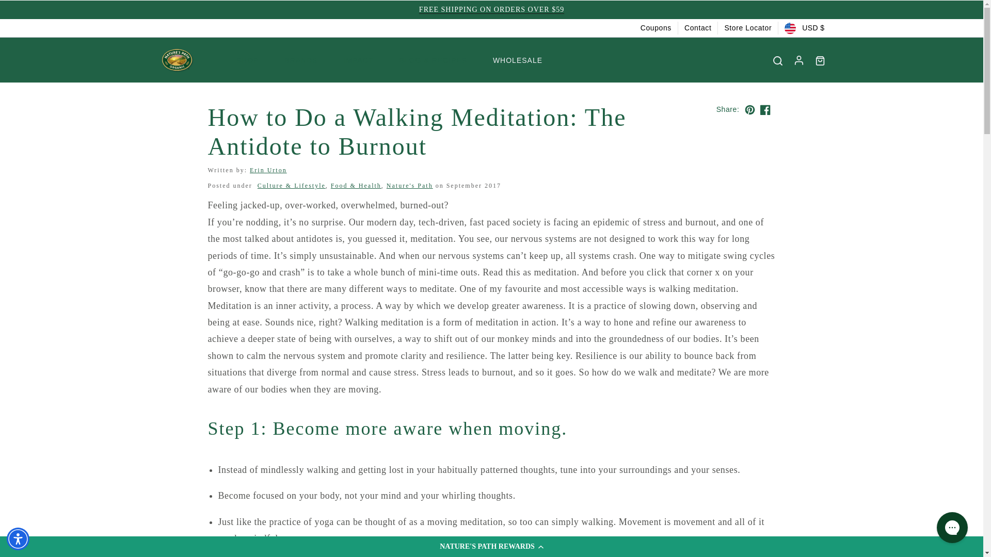  I want to click on Skip to content, so click(31, 11).